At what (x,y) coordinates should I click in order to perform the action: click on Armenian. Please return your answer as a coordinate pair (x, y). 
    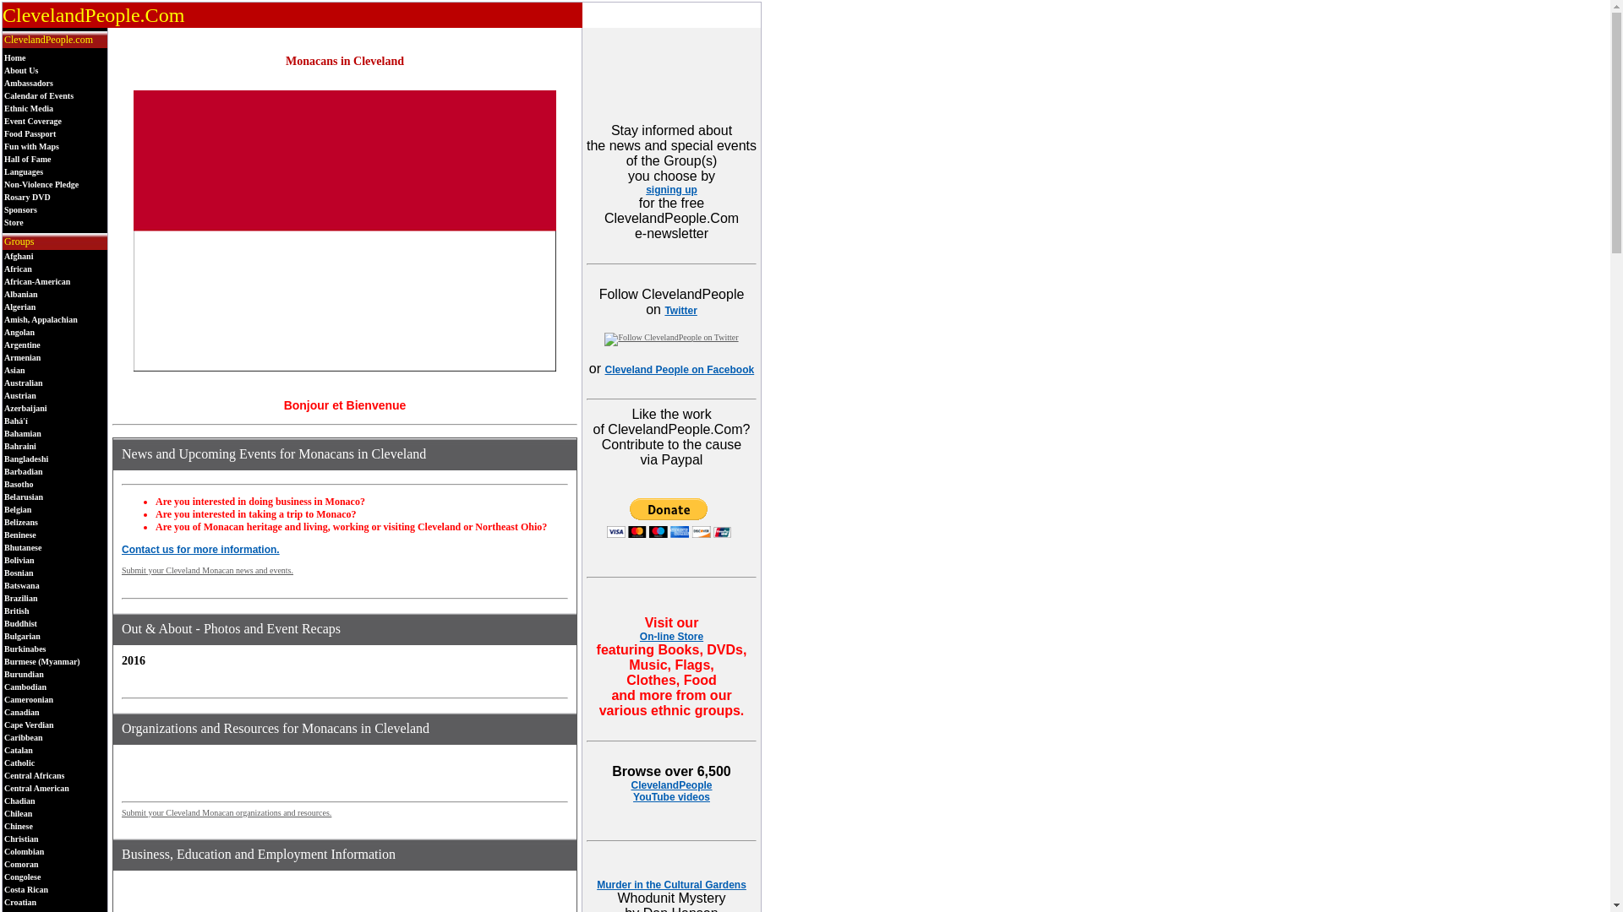
    Looking at the image, I should click on (22, 356).